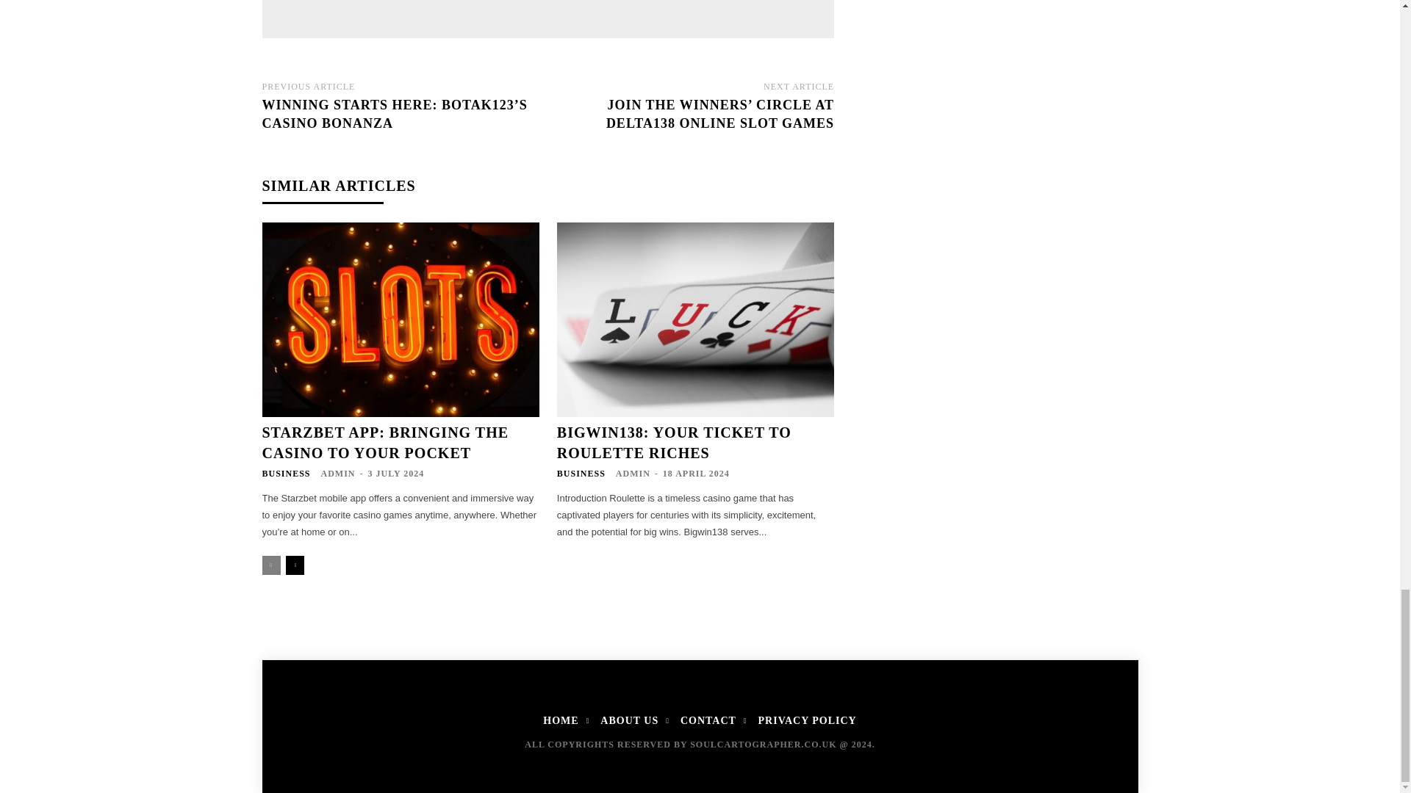 The image size is (1411, 793). Describe the element at coordinates (675, 442) in the screenshot. I see `BigWin138: Your Ticket to Roulette Riches` at that location.